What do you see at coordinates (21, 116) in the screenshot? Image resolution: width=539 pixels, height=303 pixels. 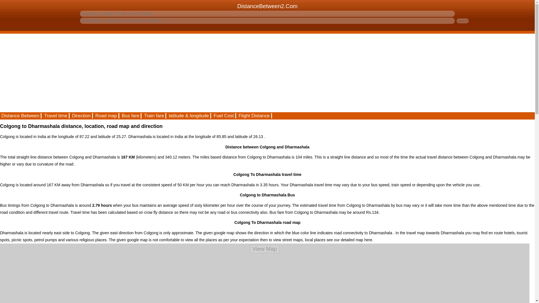 I see `Distance Between` at bounding box center [21, 116].